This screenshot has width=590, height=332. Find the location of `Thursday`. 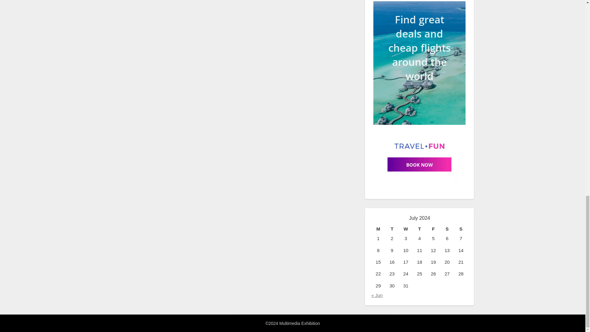

Thursday is located at coordinates (419, 229).